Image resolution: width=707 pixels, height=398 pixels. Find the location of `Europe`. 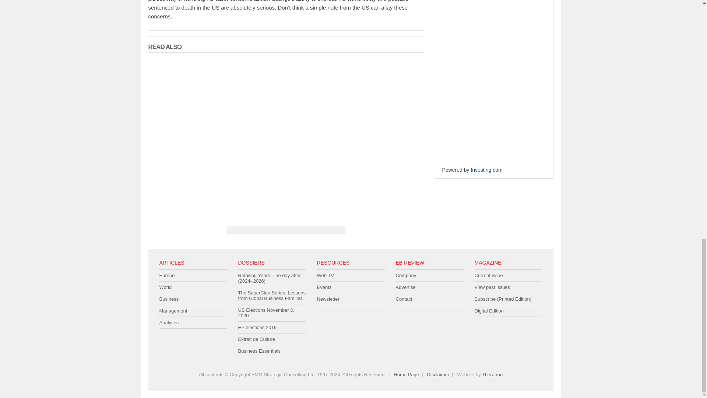

Europe is located at coordinates (193, 276).